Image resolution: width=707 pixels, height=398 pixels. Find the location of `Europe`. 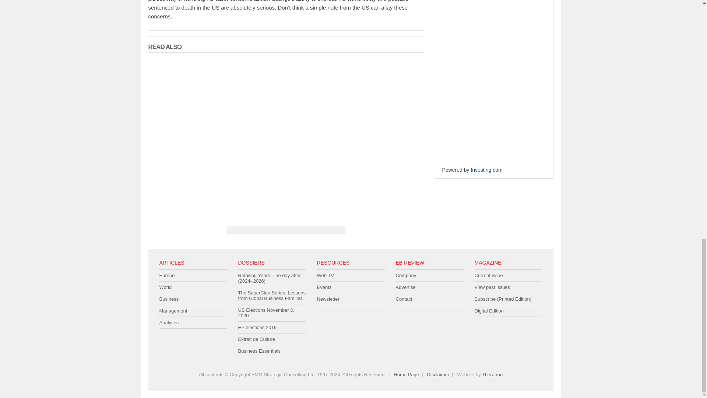

Europe is located at coordinates (193, 276).